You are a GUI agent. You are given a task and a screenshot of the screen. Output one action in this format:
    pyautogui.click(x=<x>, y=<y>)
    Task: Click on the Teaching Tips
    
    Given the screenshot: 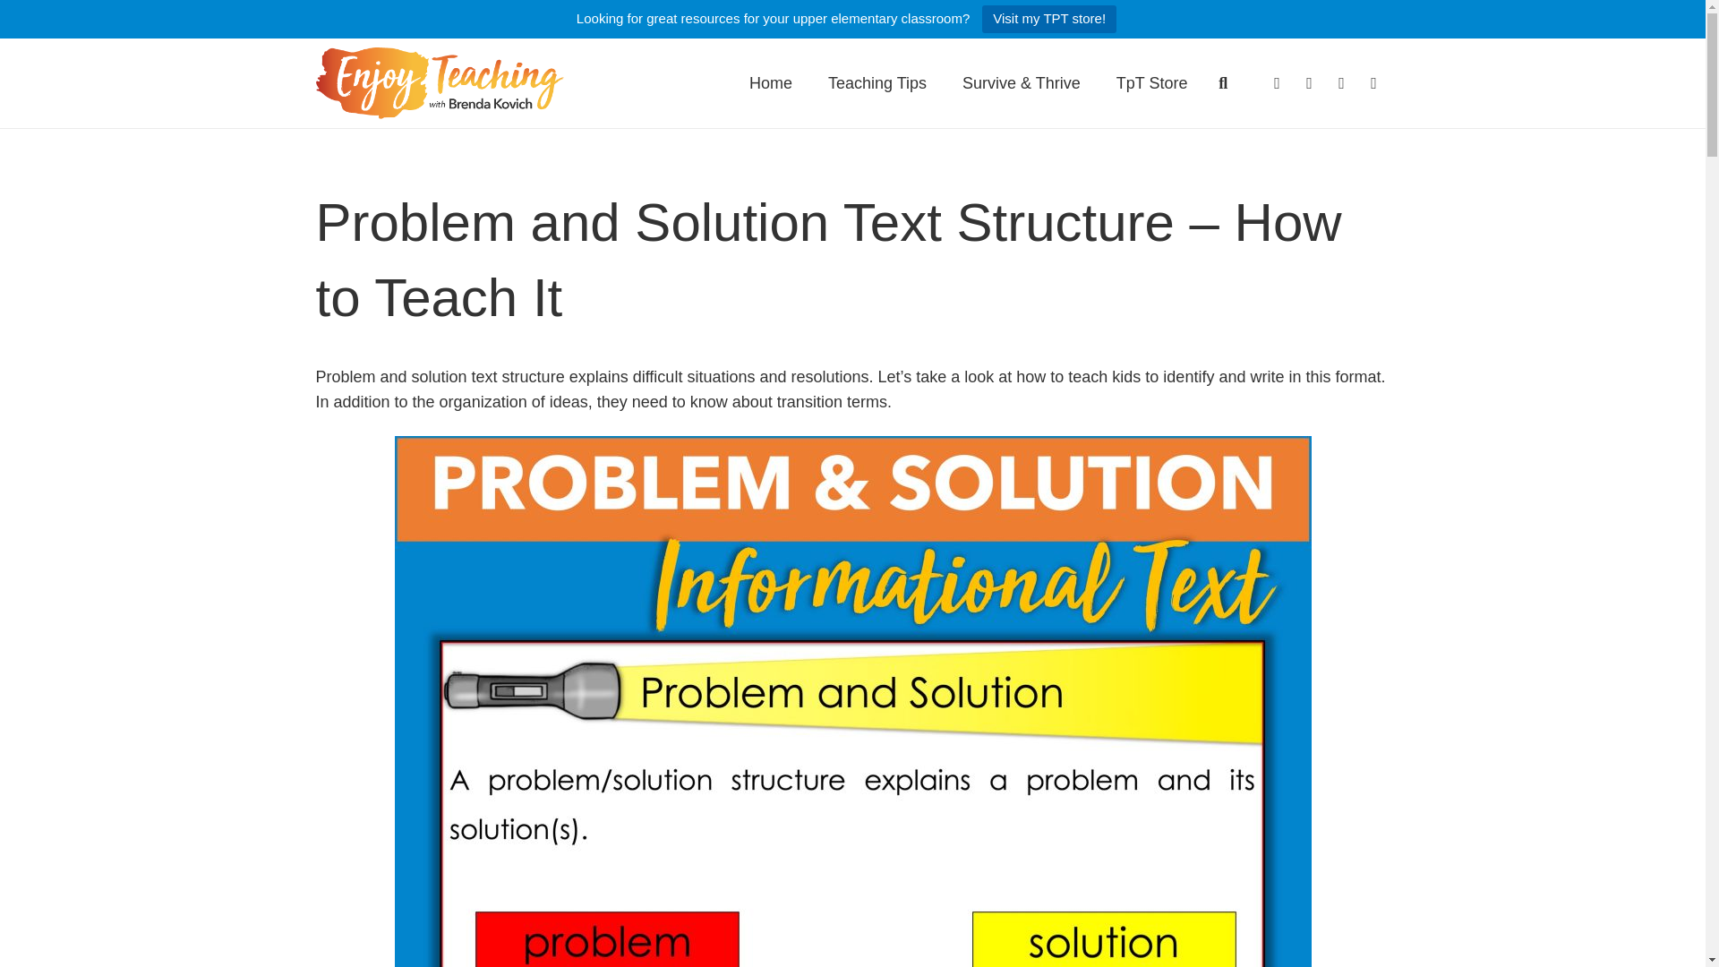 What is the action you would take?
    pyautogui.click(x=877, y=82)
    